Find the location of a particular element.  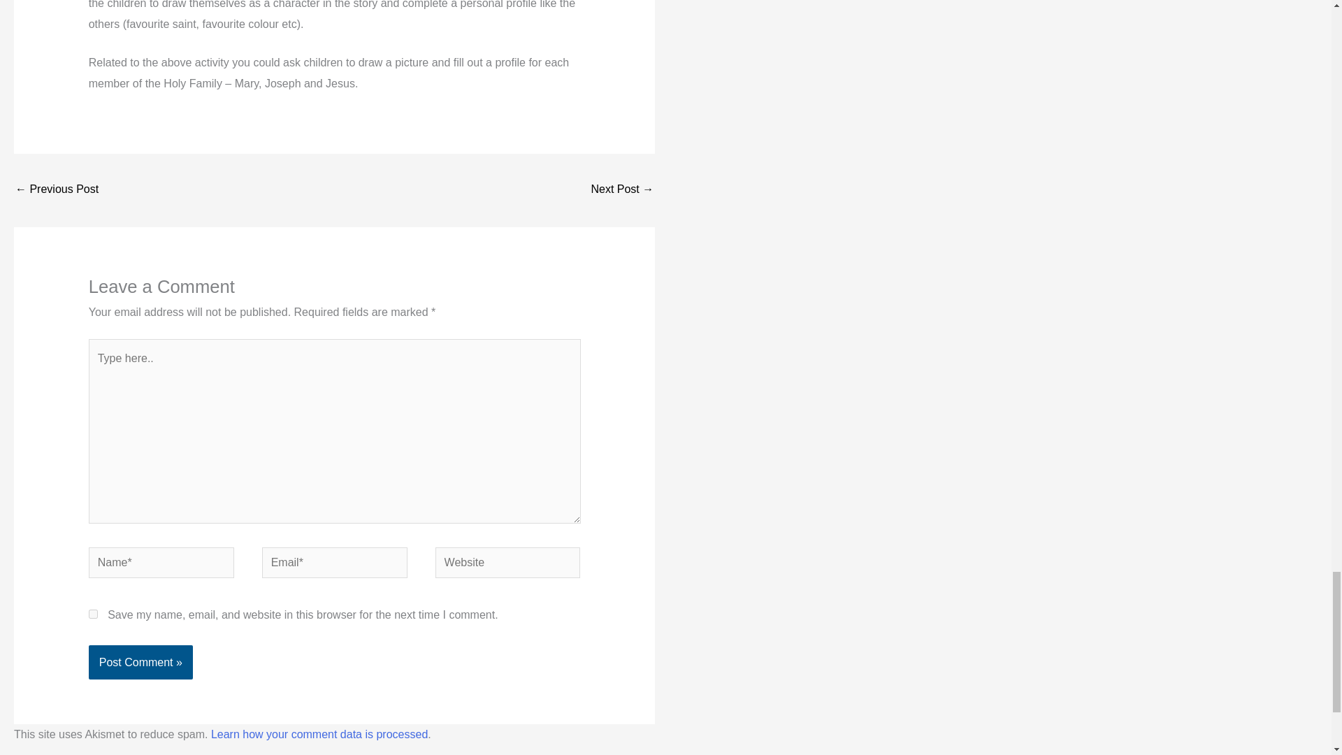

Shepherds to the Rescue by Sister Maria Grace Dateno is located at coordinates (56, 190).